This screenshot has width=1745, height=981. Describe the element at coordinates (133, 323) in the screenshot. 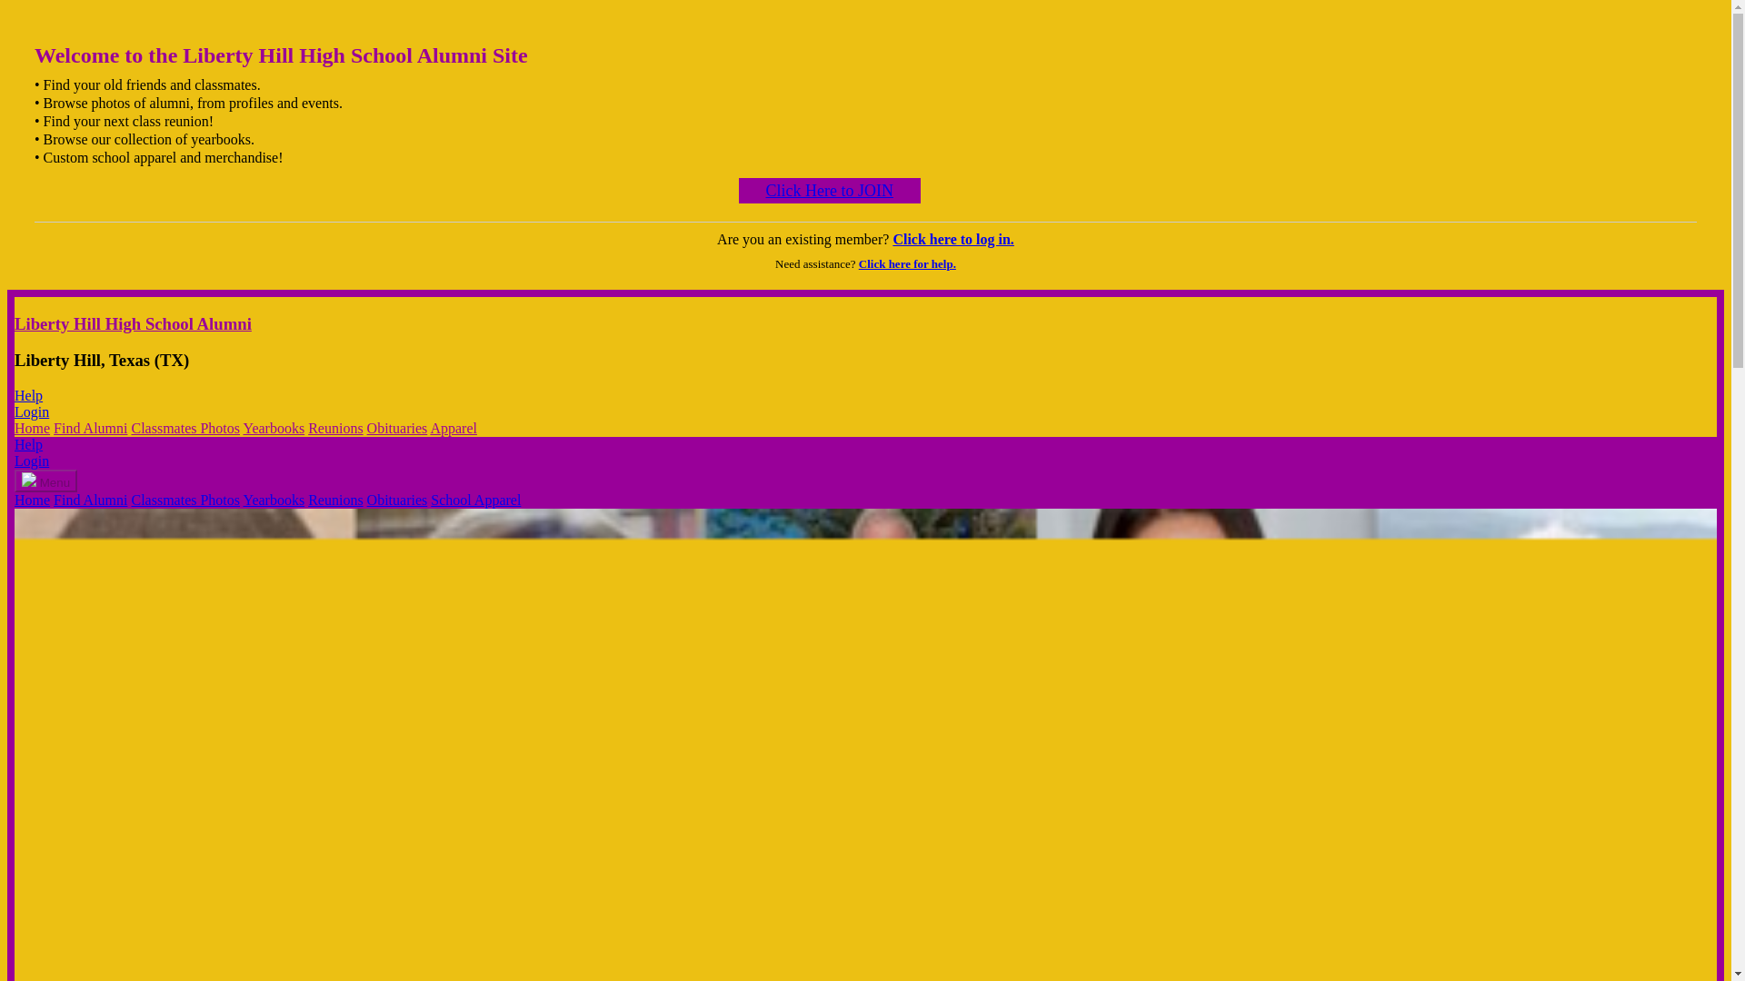

I see `Liberty Hill High School Alumni` at that location.